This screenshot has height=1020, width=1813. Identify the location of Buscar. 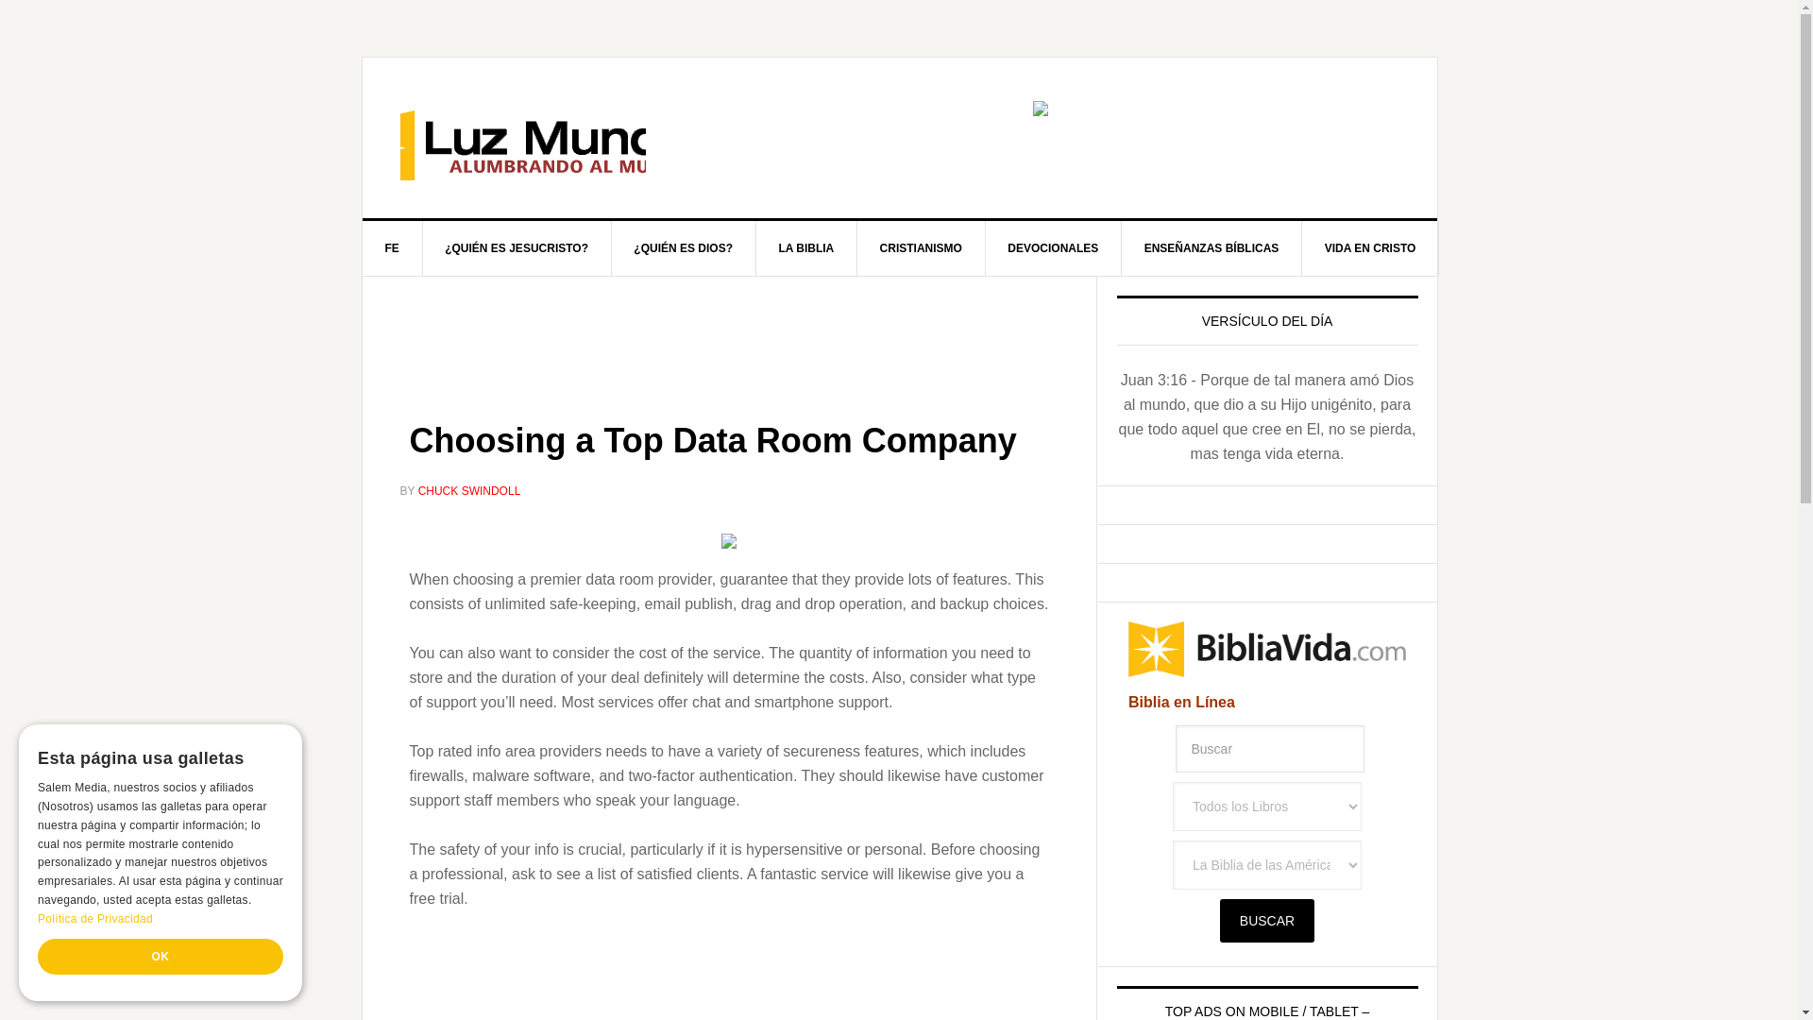
(1269, 748).